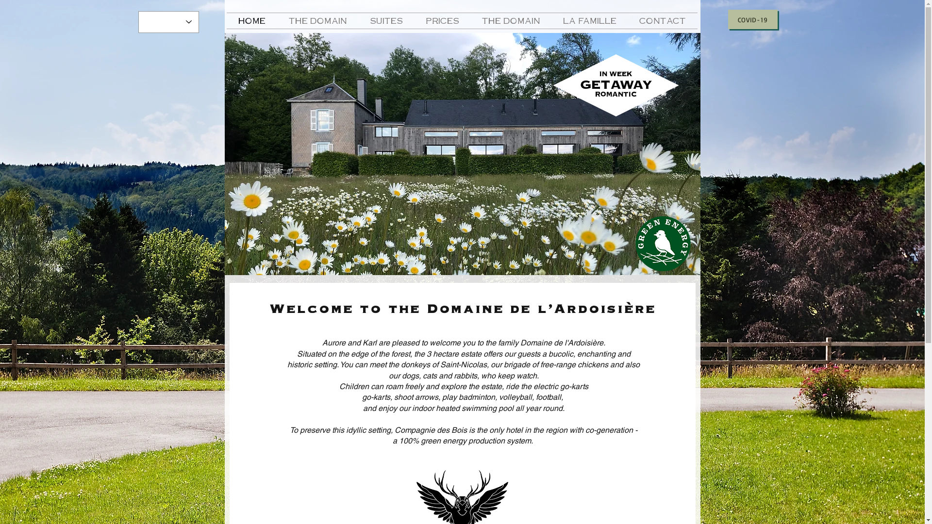 The image size is (932, 524). What do you see at coordinates (386, 21) in the screenshot?
I see `SUITES` at bounding box center [386, 21].